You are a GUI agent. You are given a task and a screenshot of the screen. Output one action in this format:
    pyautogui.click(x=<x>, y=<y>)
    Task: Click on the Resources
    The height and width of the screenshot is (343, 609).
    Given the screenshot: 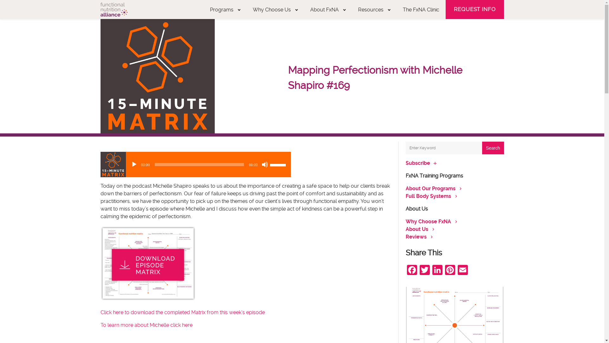 What is the action you would take?
    pyautogui.click(x=374, y=10)
    